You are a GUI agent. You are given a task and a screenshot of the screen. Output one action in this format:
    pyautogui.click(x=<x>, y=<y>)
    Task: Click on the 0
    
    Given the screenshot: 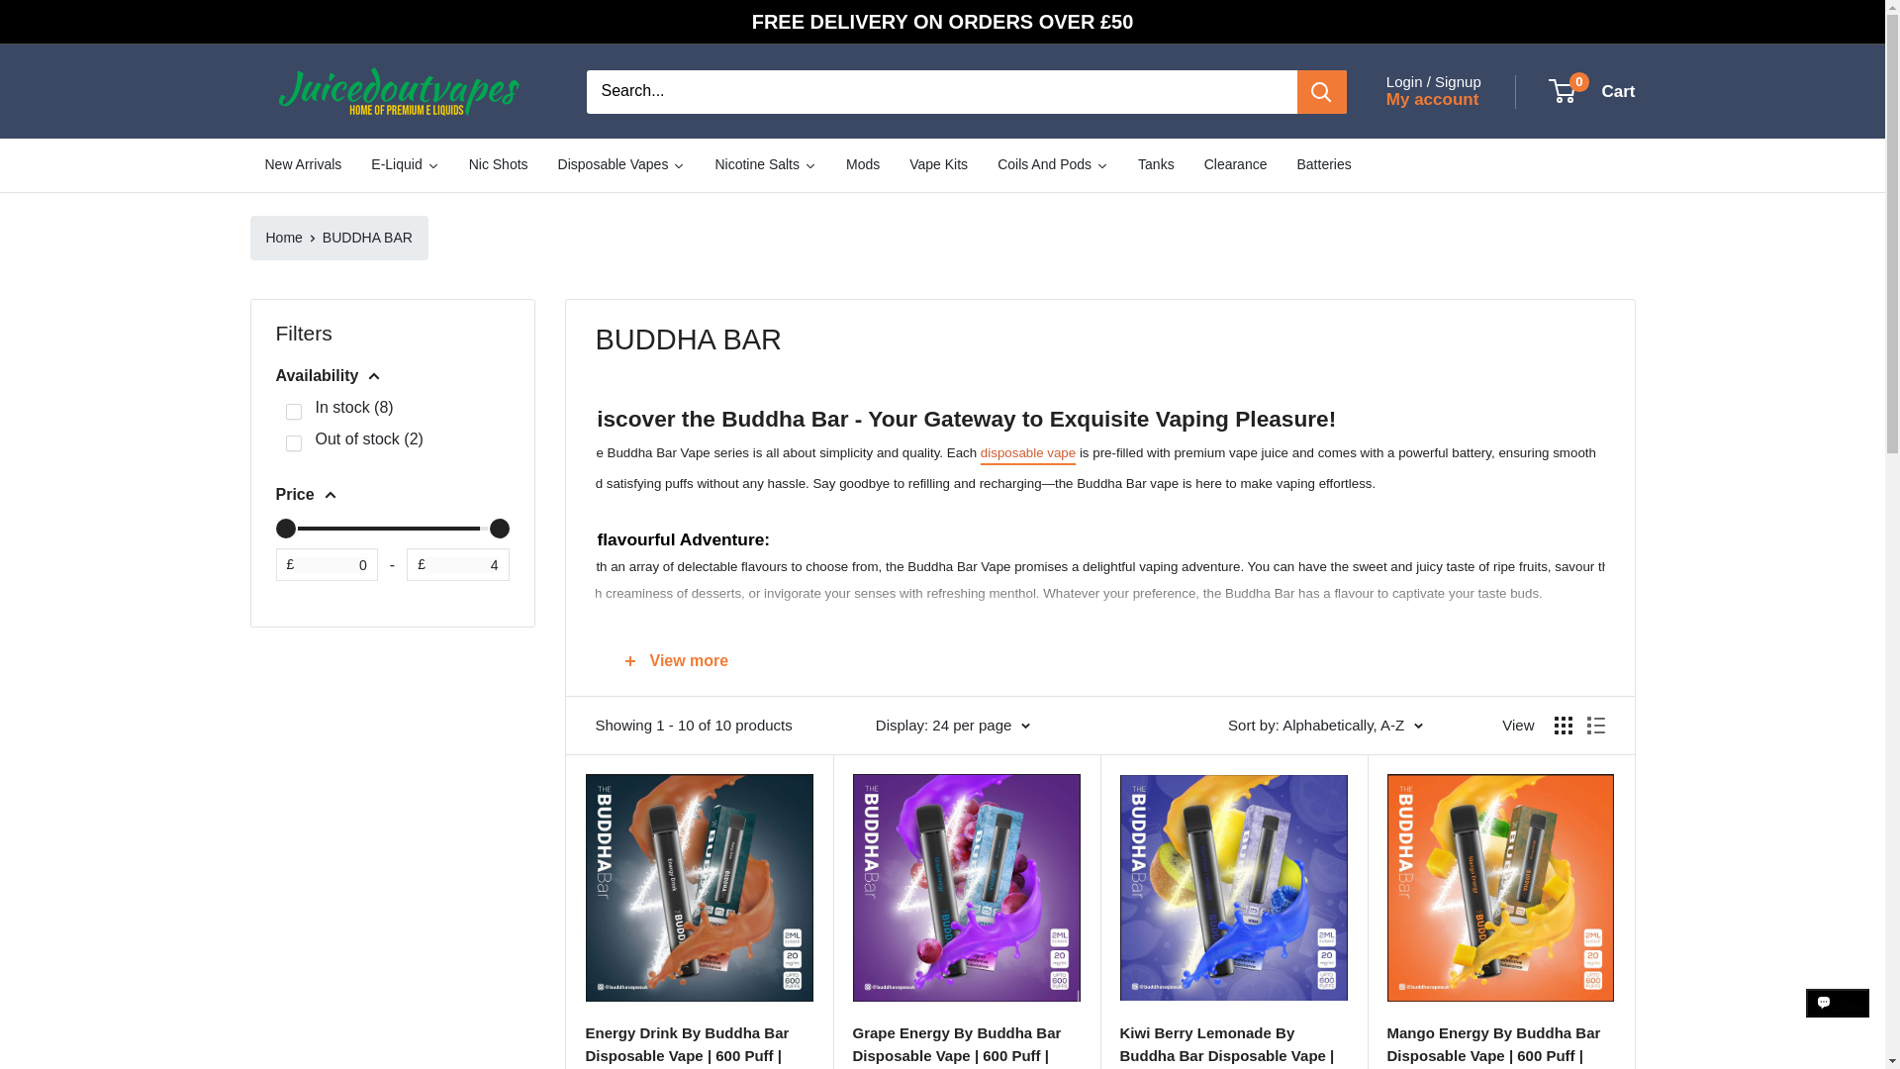 What is the action you would take?
    pyautogui.click(x=392, y=529)
    